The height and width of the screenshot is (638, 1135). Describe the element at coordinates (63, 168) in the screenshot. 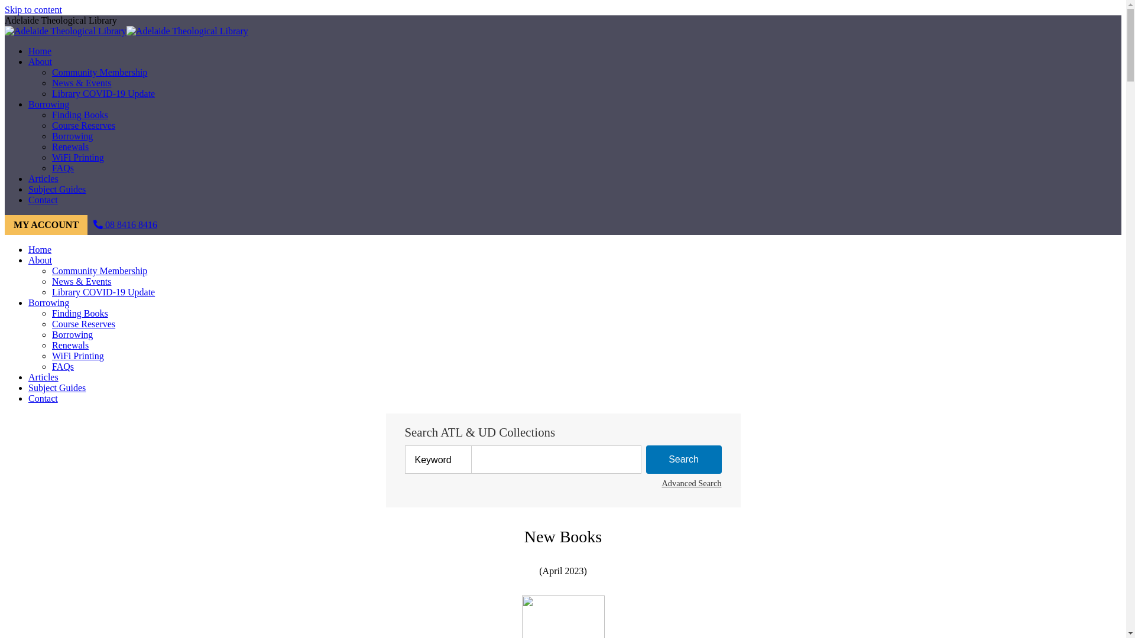

I see `FAQs` at that location.